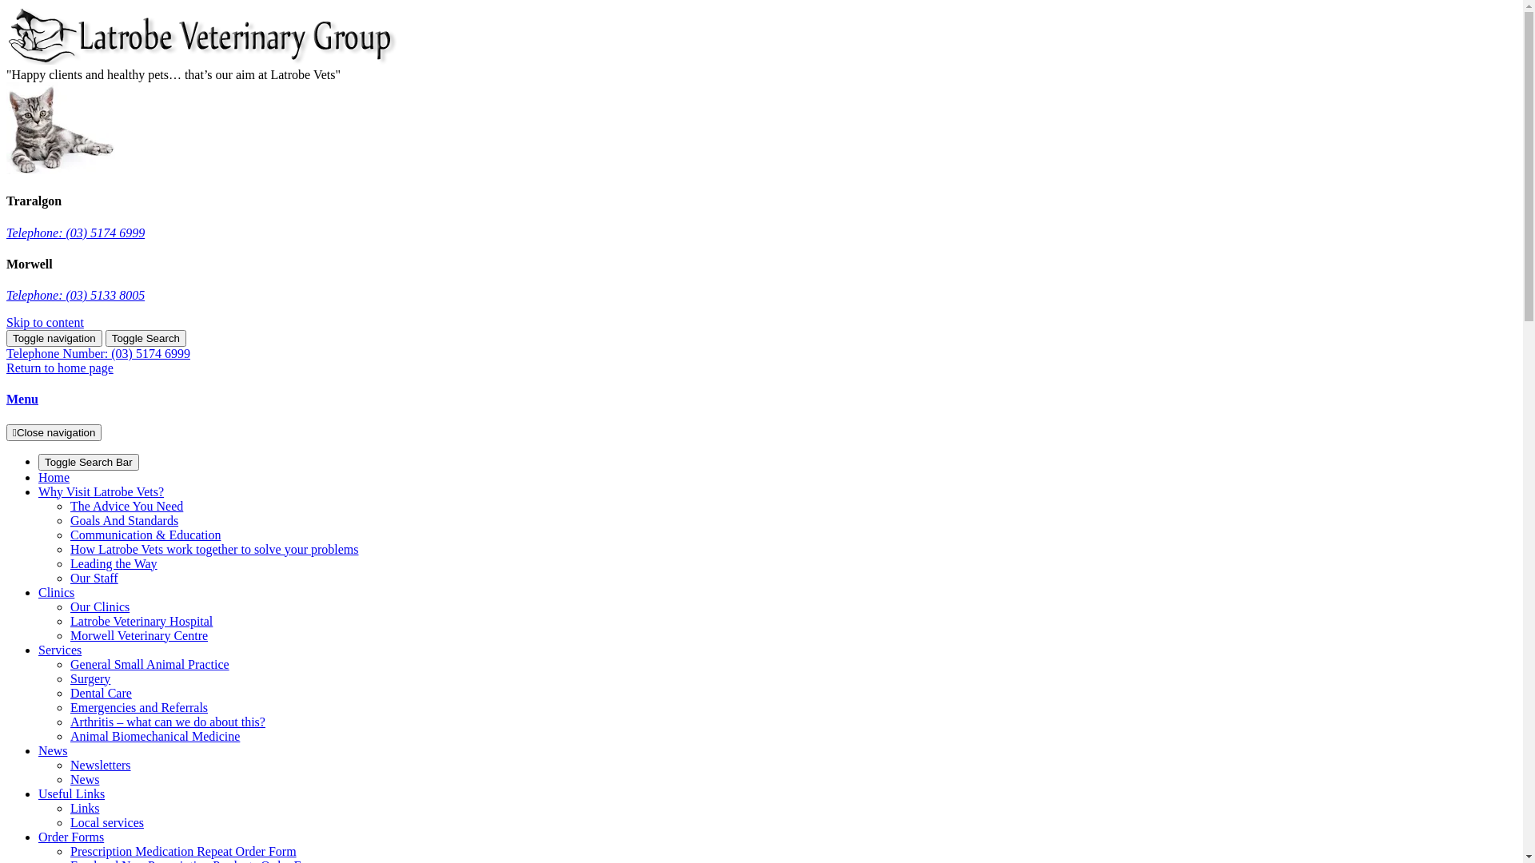 Image resolution: width=1535 pixels, height=863 pixels. Describe the element at coordinates (54, 478) in the screenshot. I see `Home` at that location.